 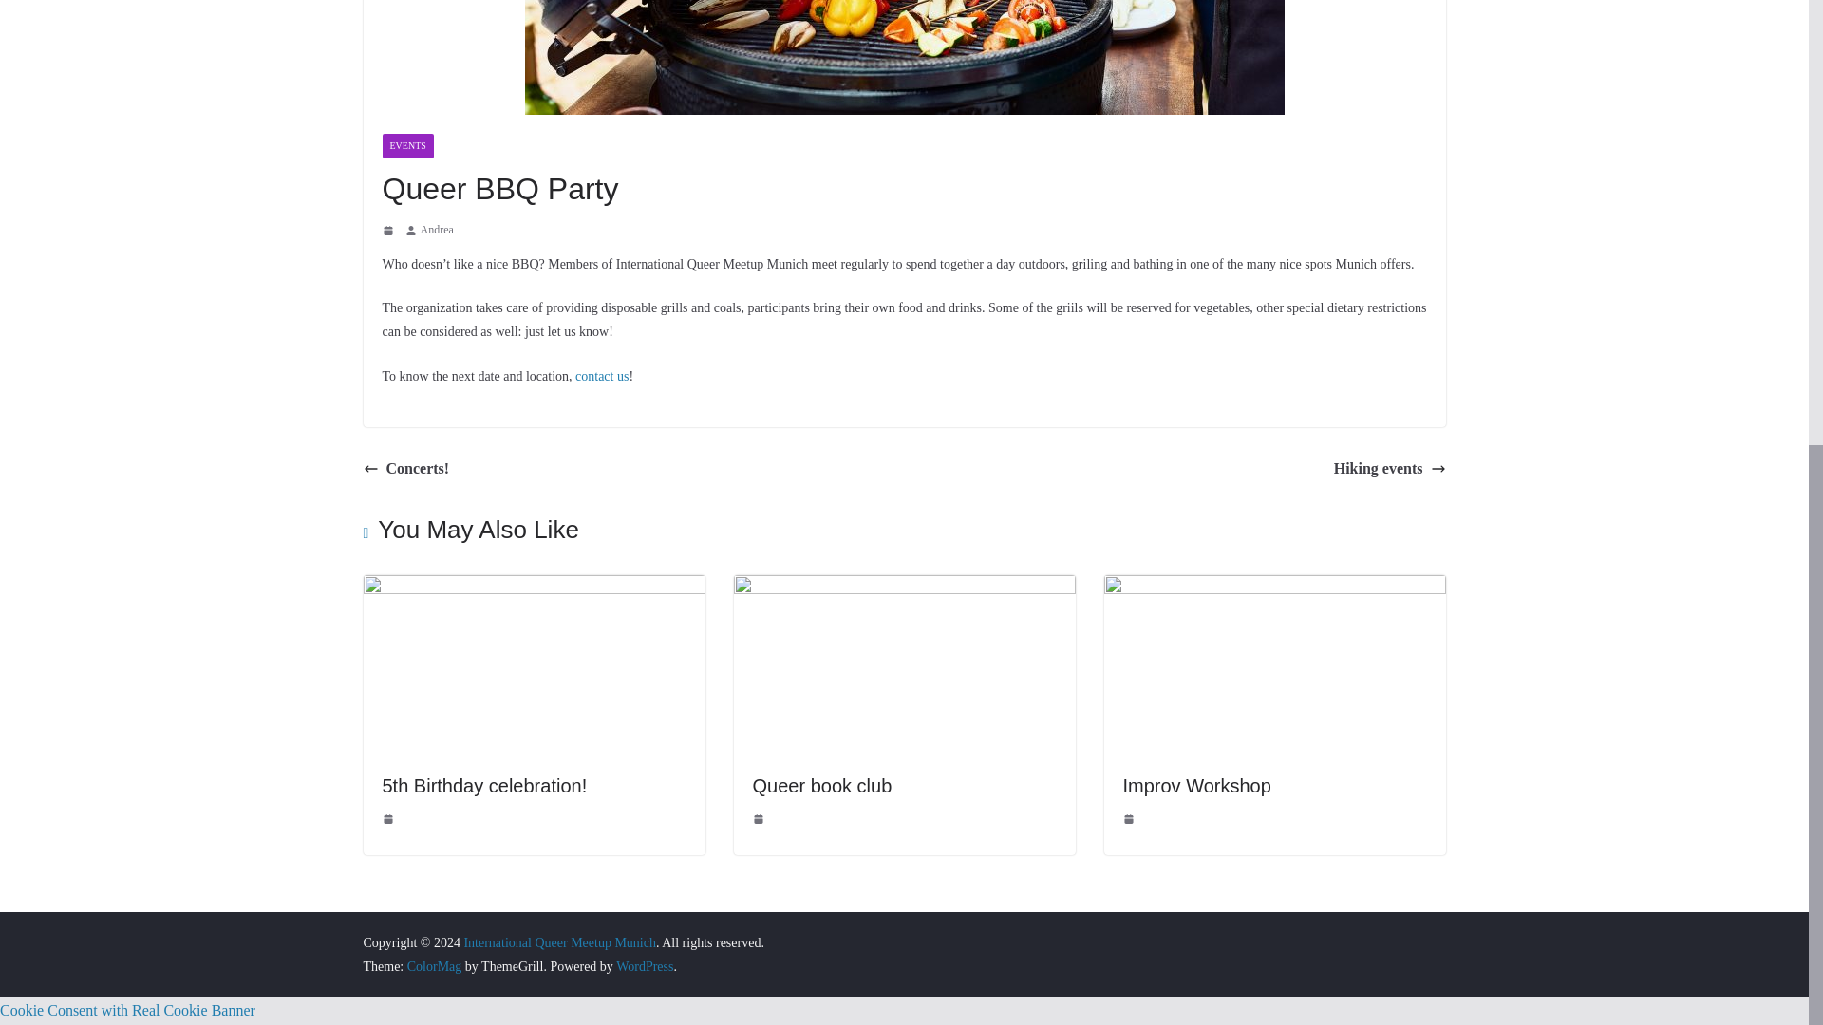 I want to click on 1:15 pm, so click(x=389, y=819).